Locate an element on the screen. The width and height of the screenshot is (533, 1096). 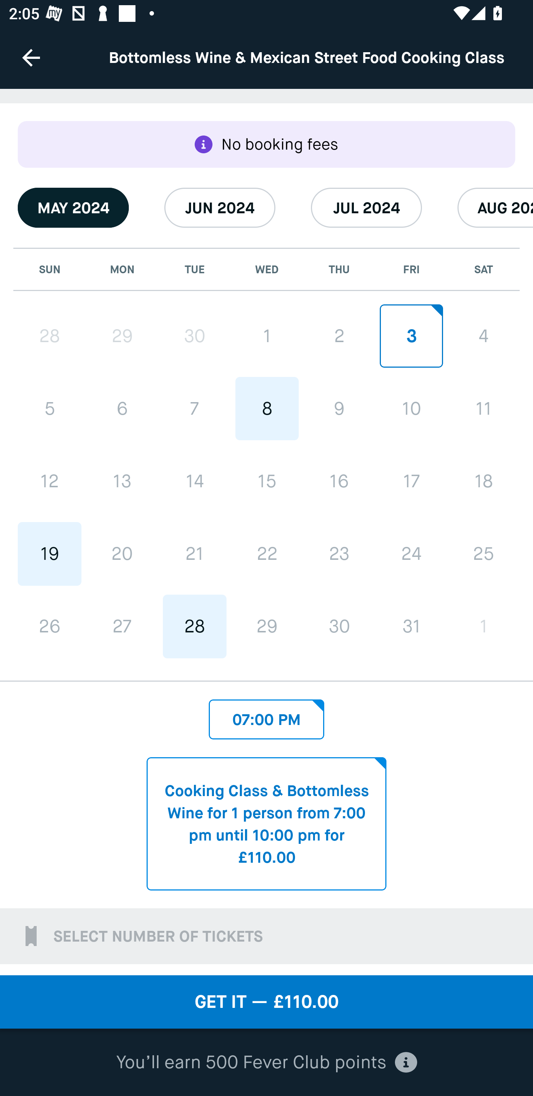
27 is located at coordinates (122, 626).